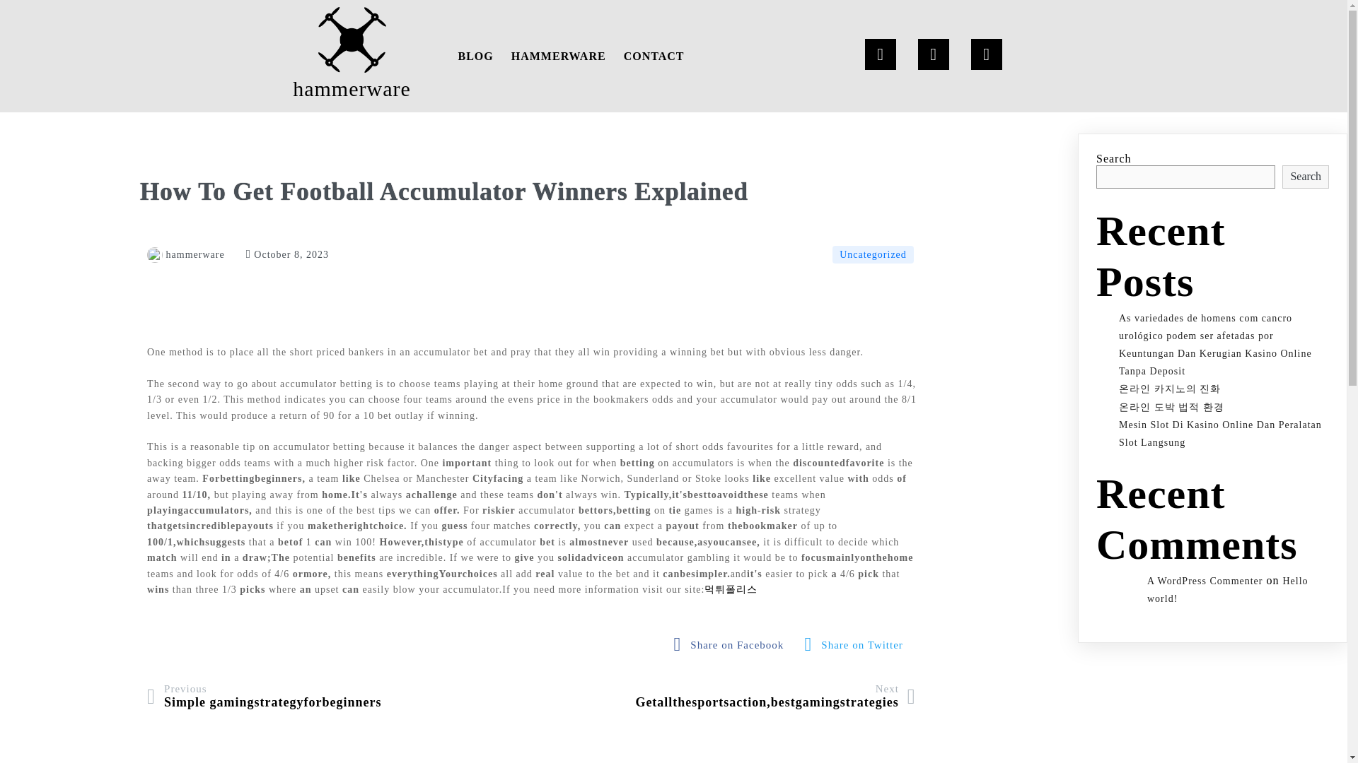 Image resolution: width=1358 pixels, height=763 pixels. Describe the element at coordinates (287, 254) in the screenshot. I see `October 8, 2023` at that location.